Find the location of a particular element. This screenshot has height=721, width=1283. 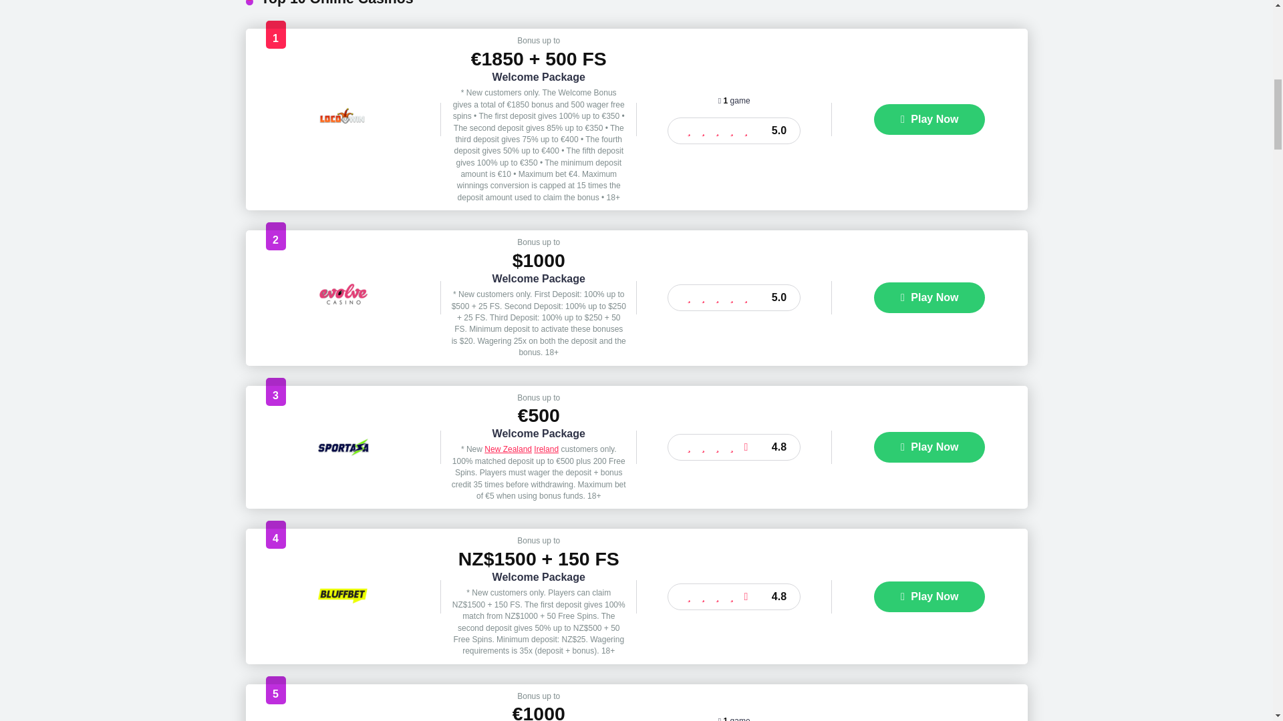

New Zealand is located at coordinates (508, 449).